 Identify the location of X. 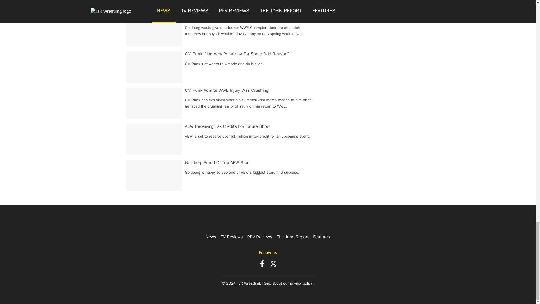
(273, 263).